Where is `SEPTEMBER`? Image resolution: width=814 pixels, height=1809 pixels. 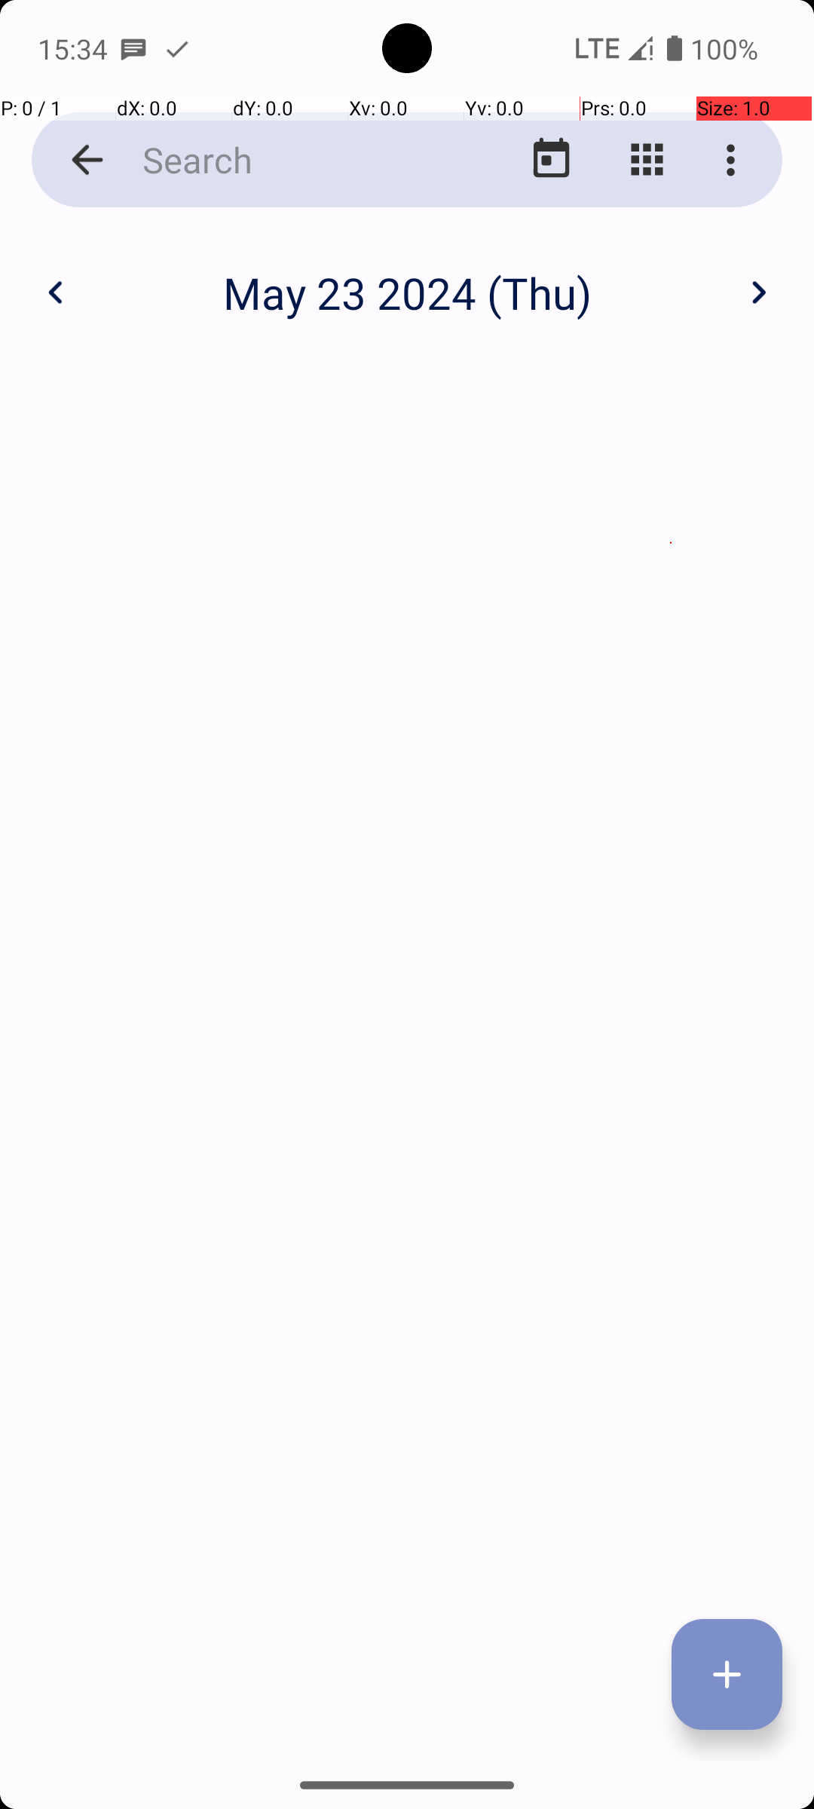 SEPTEMBER is located at coordinates (671, 1066).